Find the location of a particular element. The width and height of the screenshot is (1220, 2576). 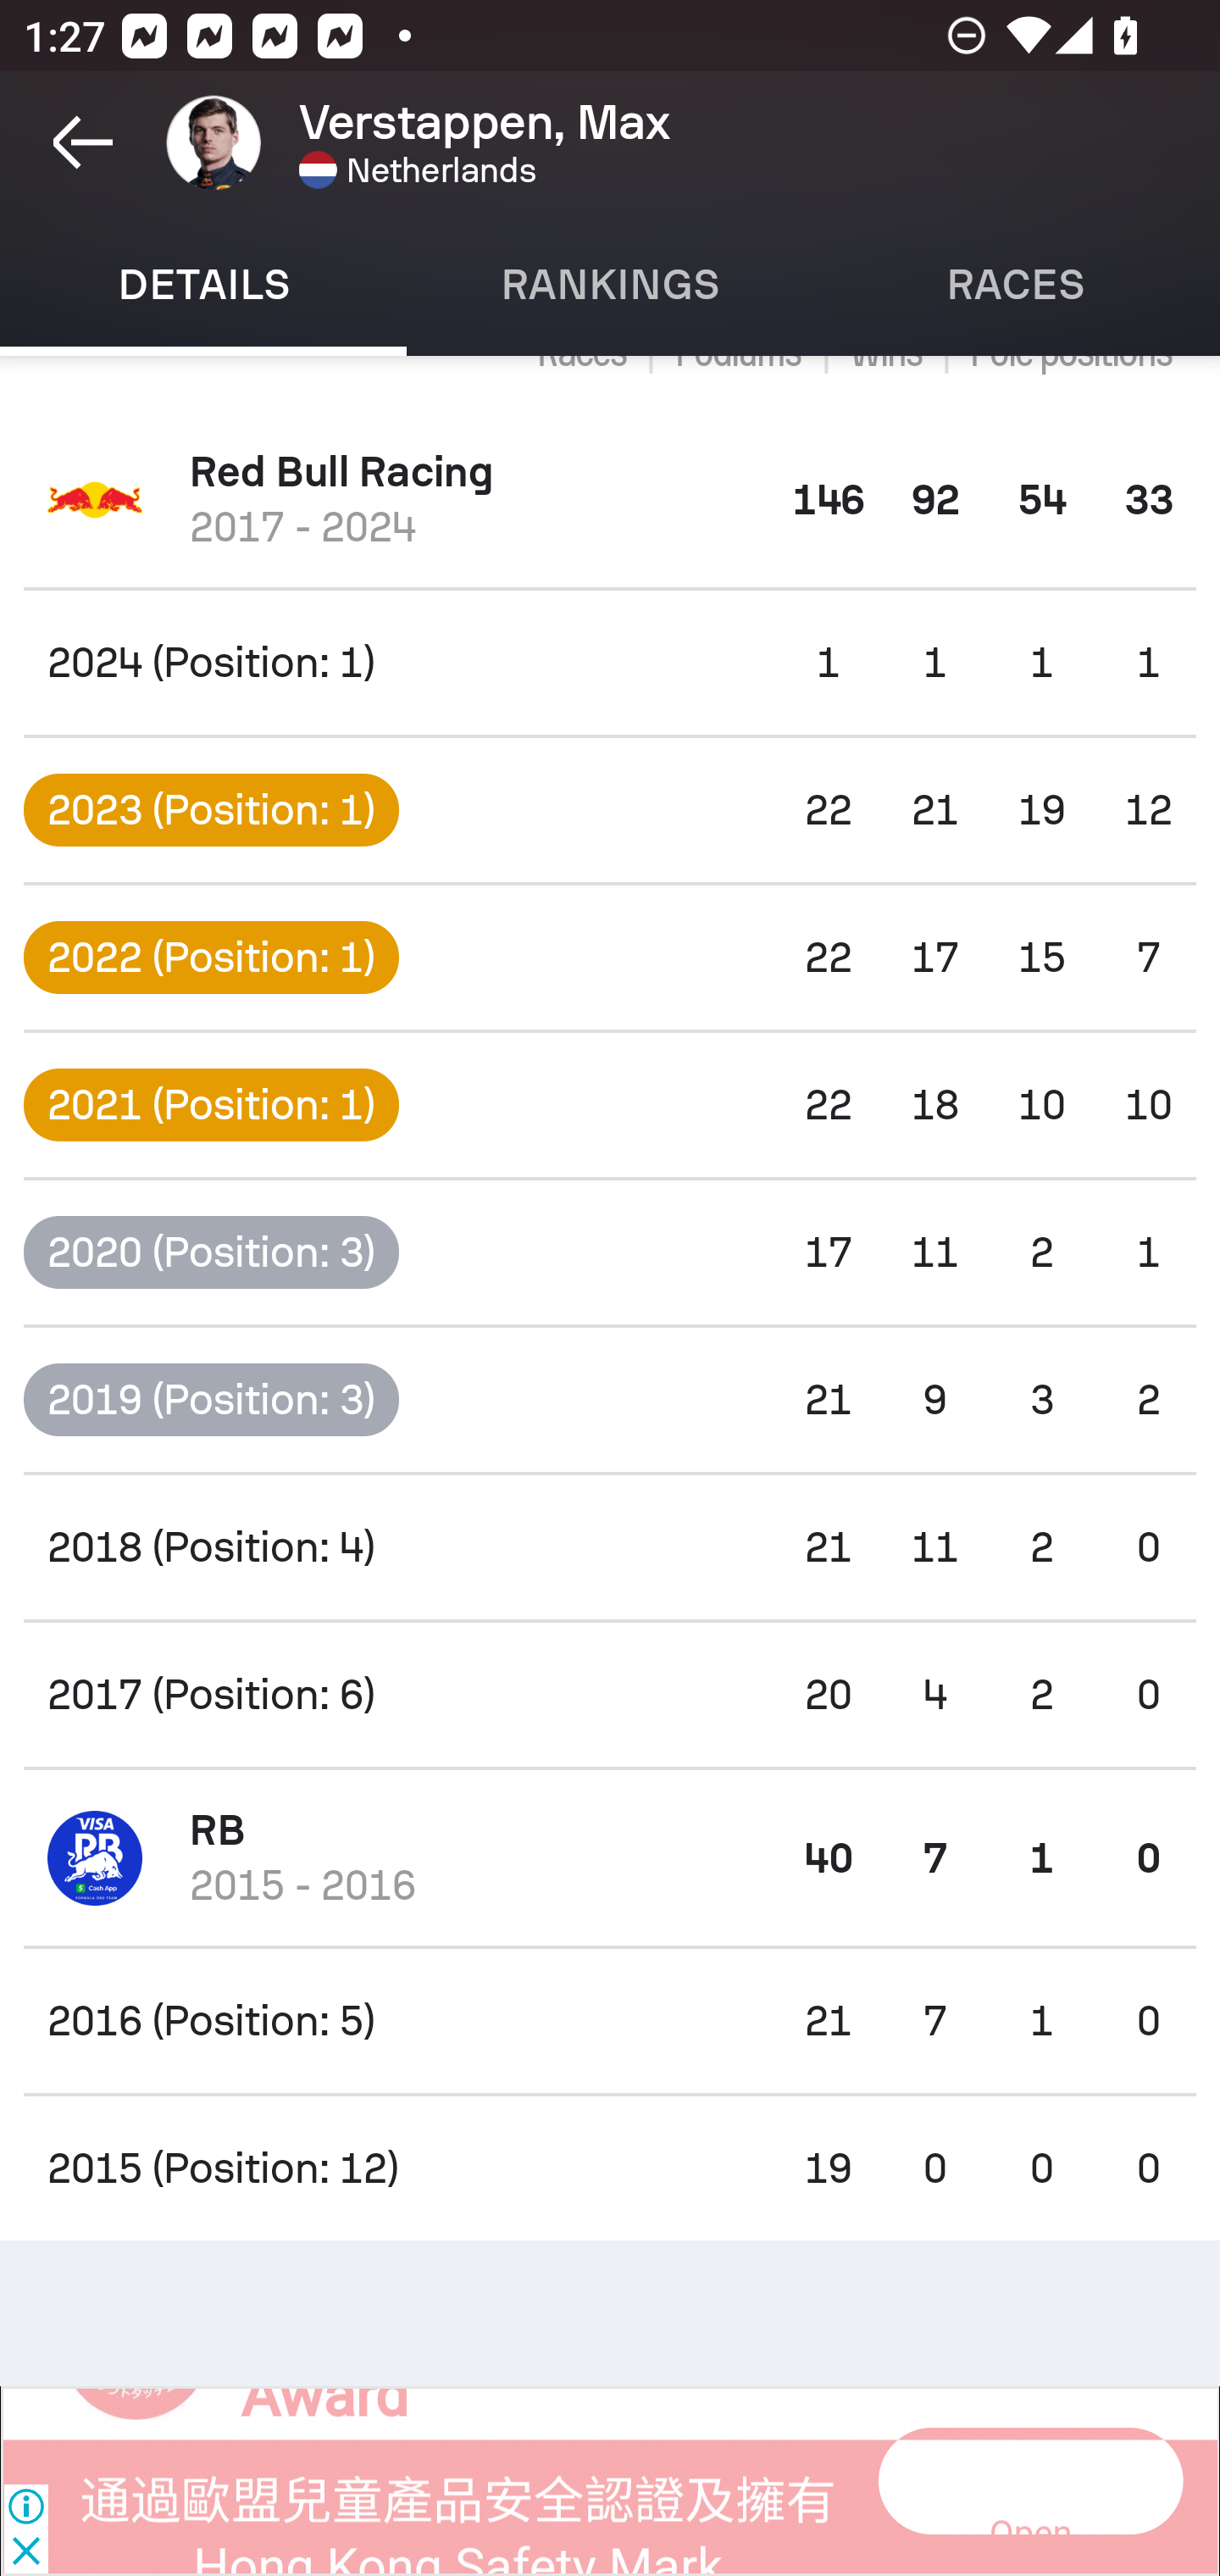

Rankings RANKINGS is located at coordinates (610, 285).